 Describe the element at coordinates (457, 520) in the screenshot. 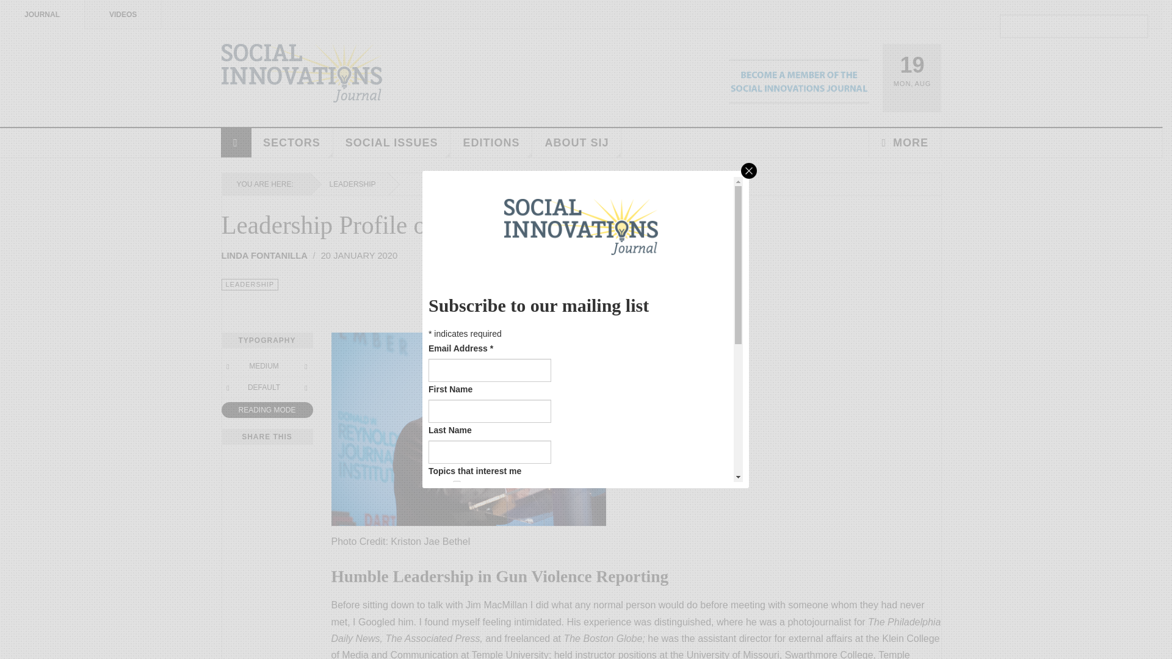

I see `4` at that location.